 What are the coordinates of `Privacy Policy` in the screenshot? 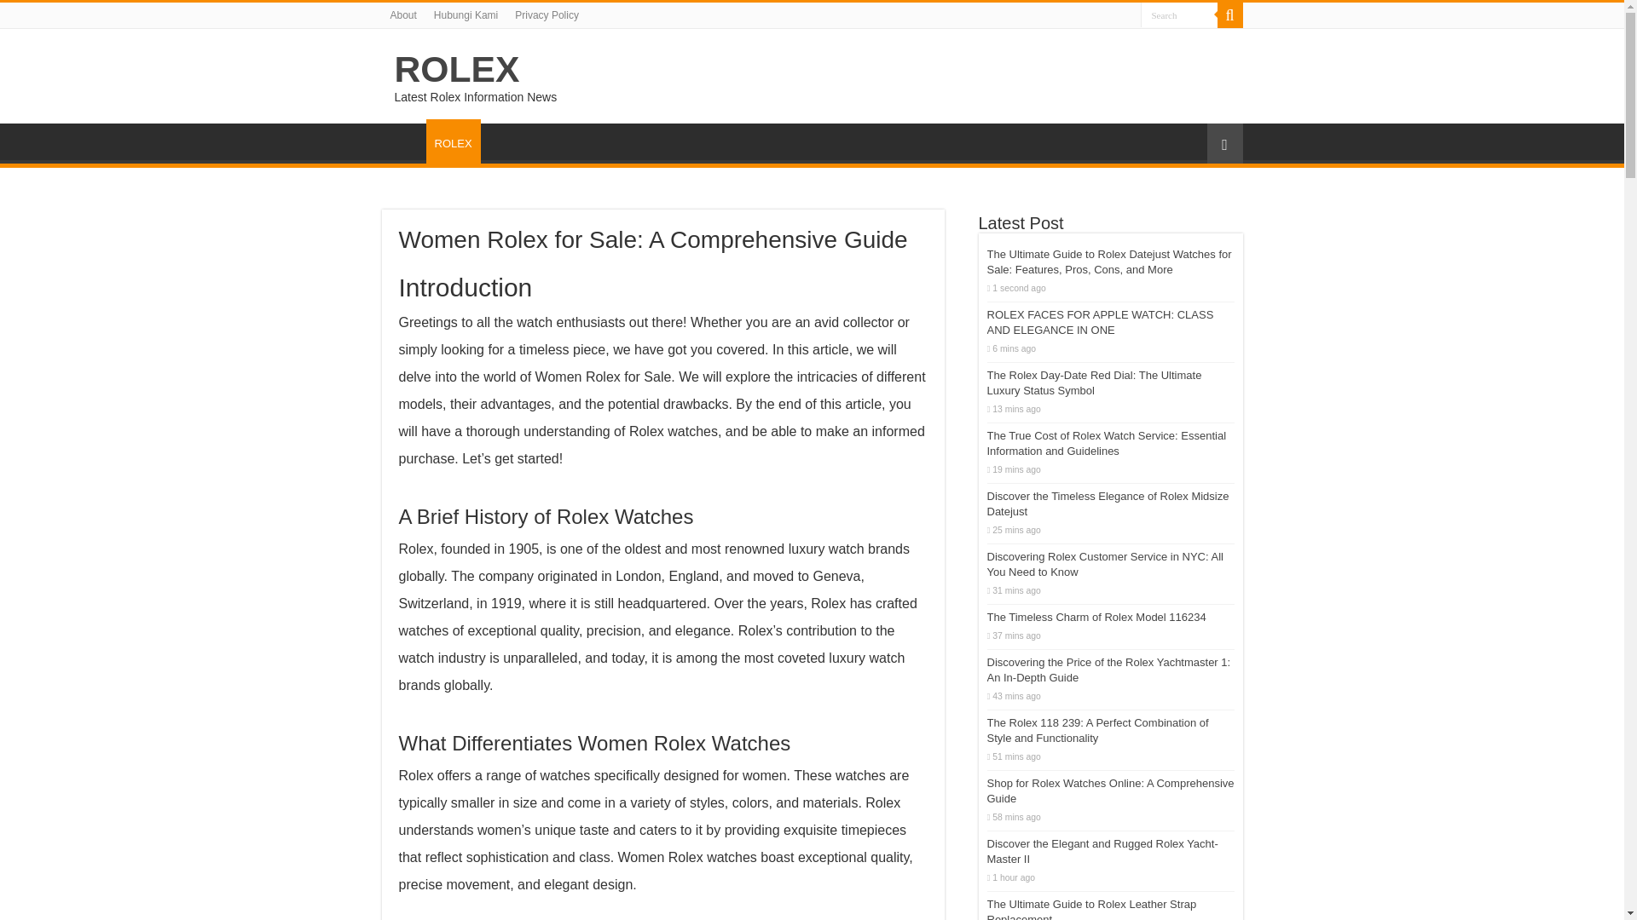 It's located at (547, 15).